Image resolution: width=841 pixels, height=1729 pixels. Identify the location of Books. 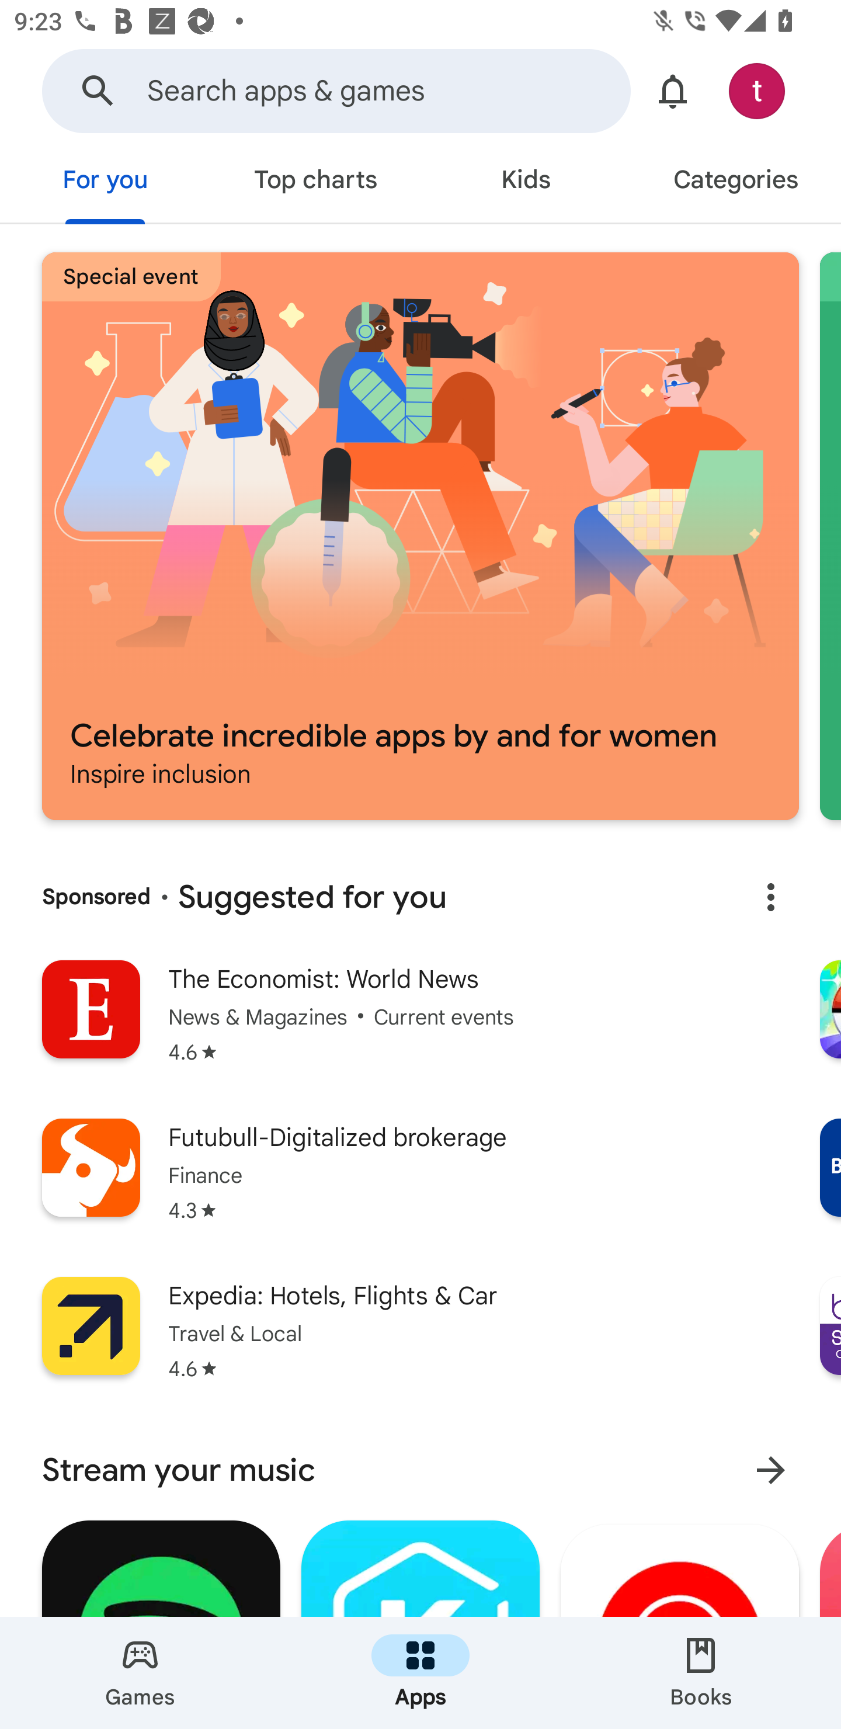
(701, 1673).